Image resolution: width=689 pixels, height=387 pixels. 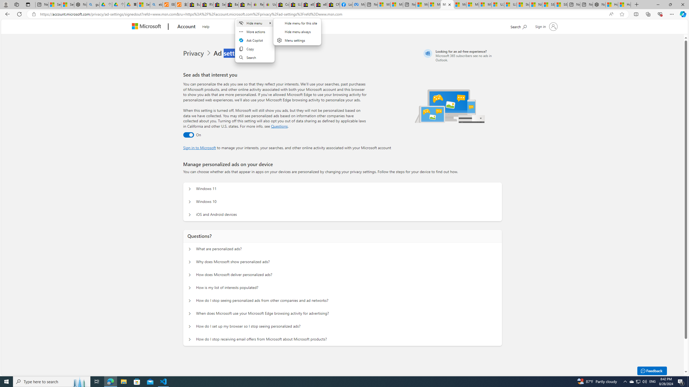 What do you see at coordinates (190, 249) in the screenshot?
I see `Questions? What are personalized ads?` at bounding box center [190, 249].